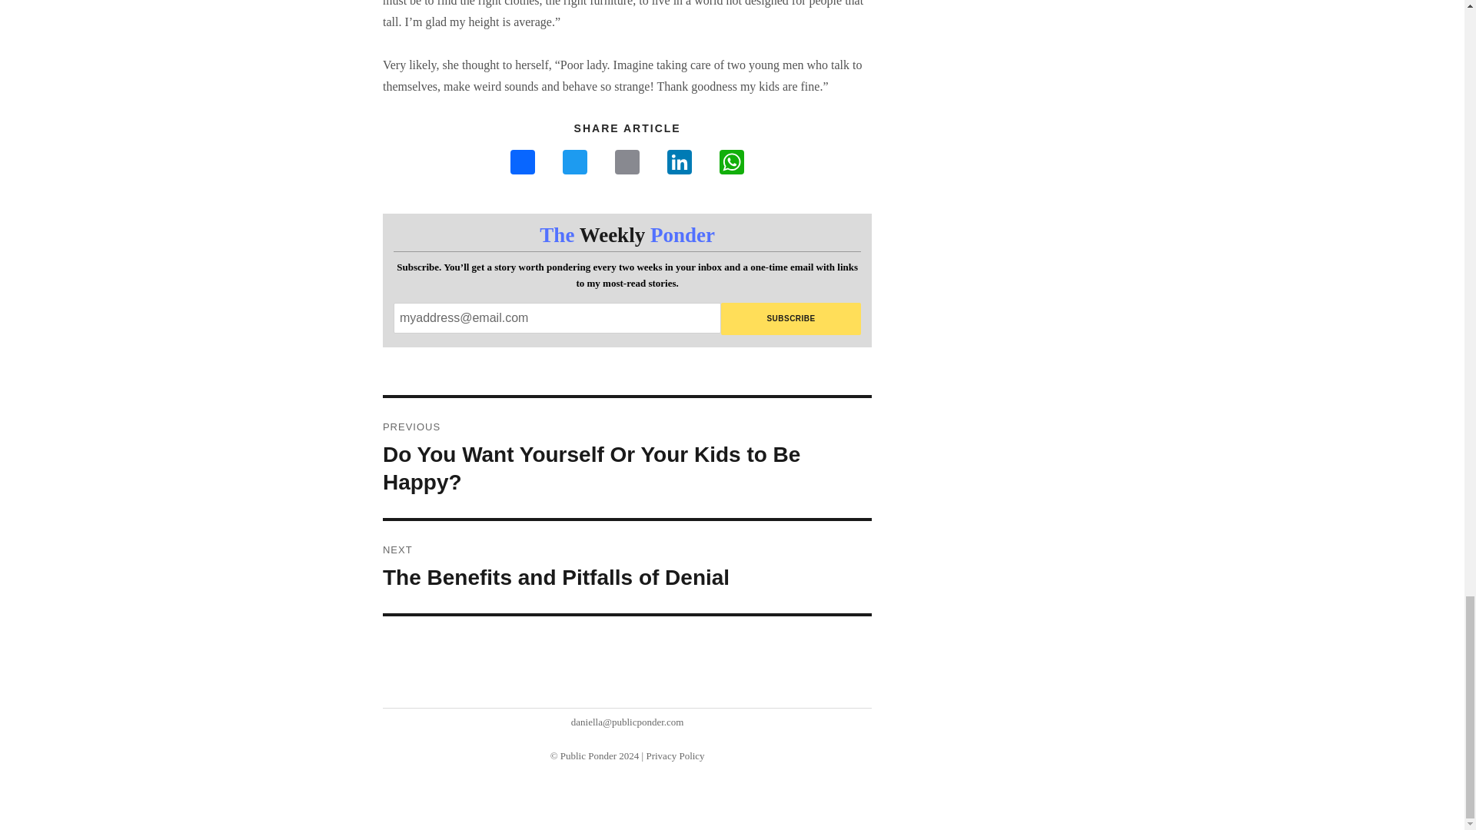  What do you see at coordinates (523, 164) in the screenshot?
I see `Facebook` at bounding box center [523, 164].